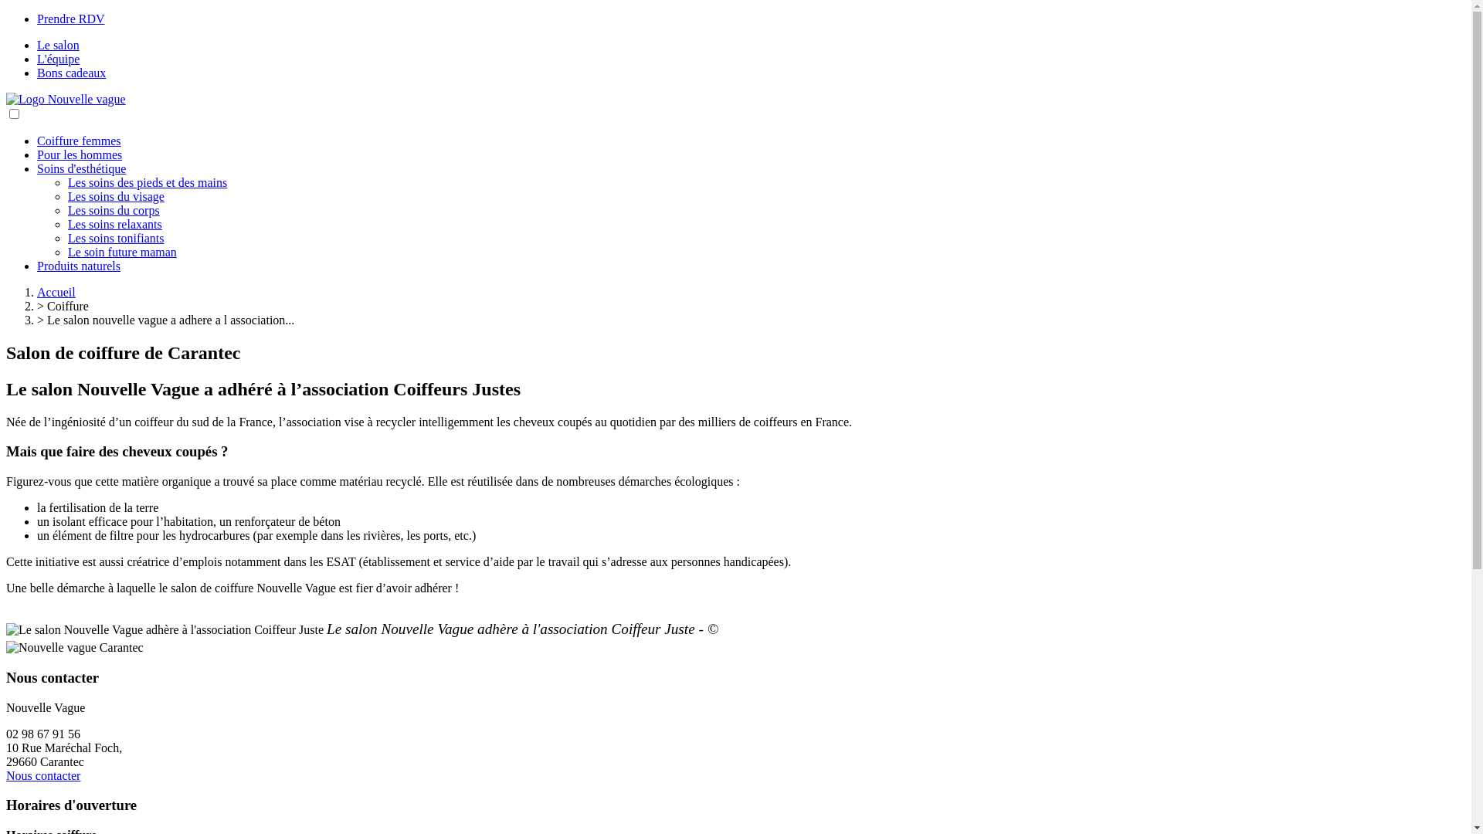 This screenshot has height=834, width=1483. I want to click on Le soin future maman, so click(122, 252).